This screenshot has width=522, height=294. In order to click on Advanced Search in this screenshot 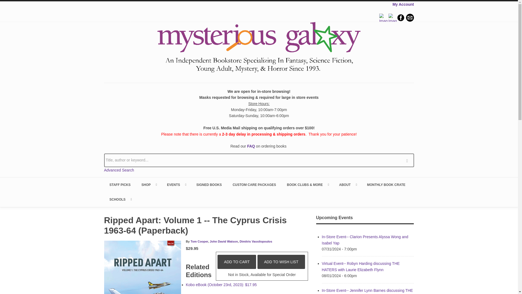, I will do `click(119, 170)`.